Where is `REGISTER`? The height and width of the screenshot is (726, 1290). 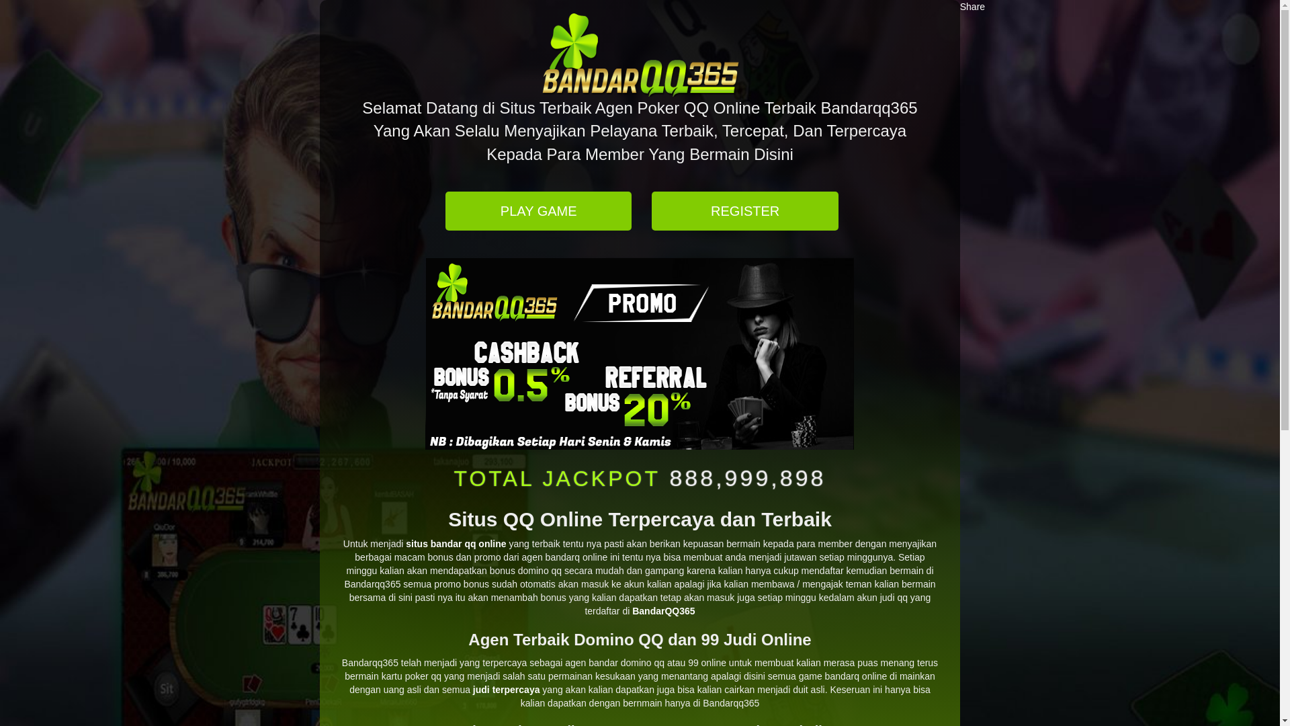 REGISTER is located at coordinates (744, 212).